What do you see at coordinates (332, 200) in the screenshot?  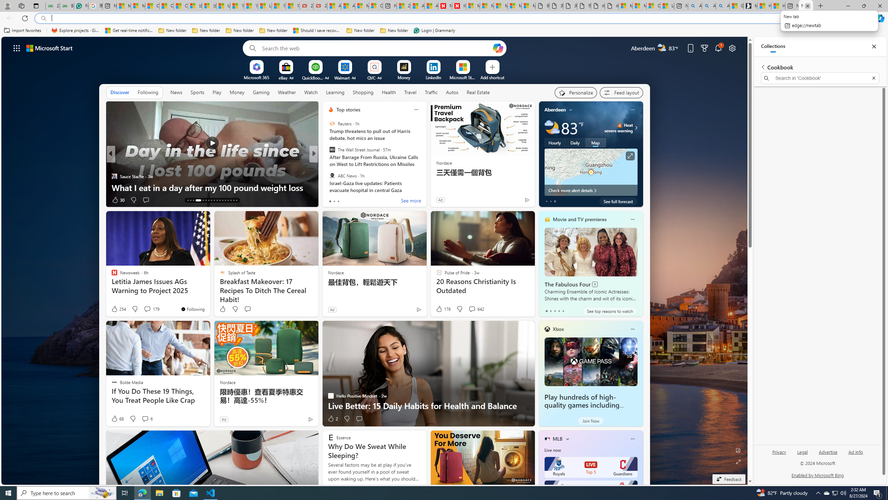 I see `1k Like` at bounding box center [332, 200].